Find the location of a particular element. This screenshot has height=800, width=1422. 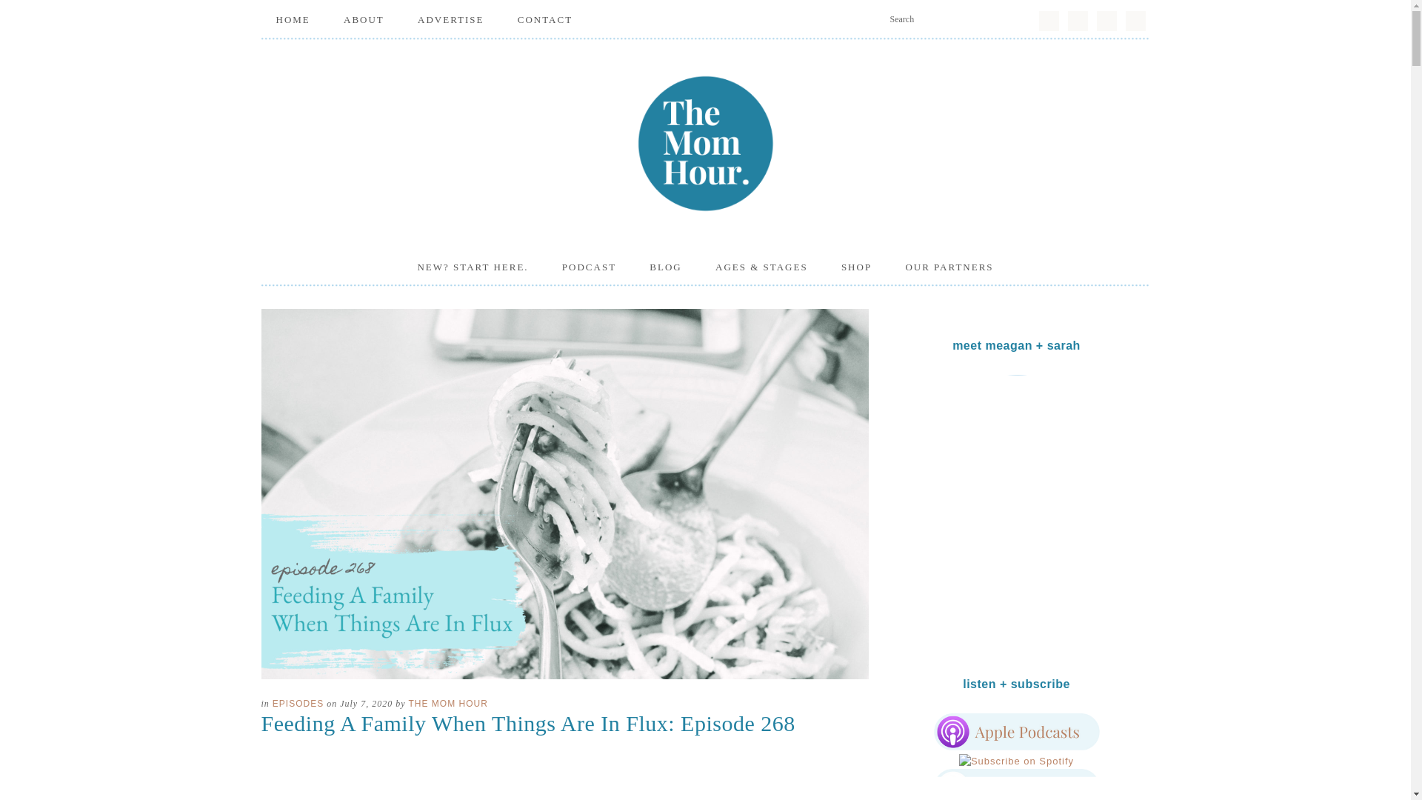

CONTACT is located at coordinates (545, 19).